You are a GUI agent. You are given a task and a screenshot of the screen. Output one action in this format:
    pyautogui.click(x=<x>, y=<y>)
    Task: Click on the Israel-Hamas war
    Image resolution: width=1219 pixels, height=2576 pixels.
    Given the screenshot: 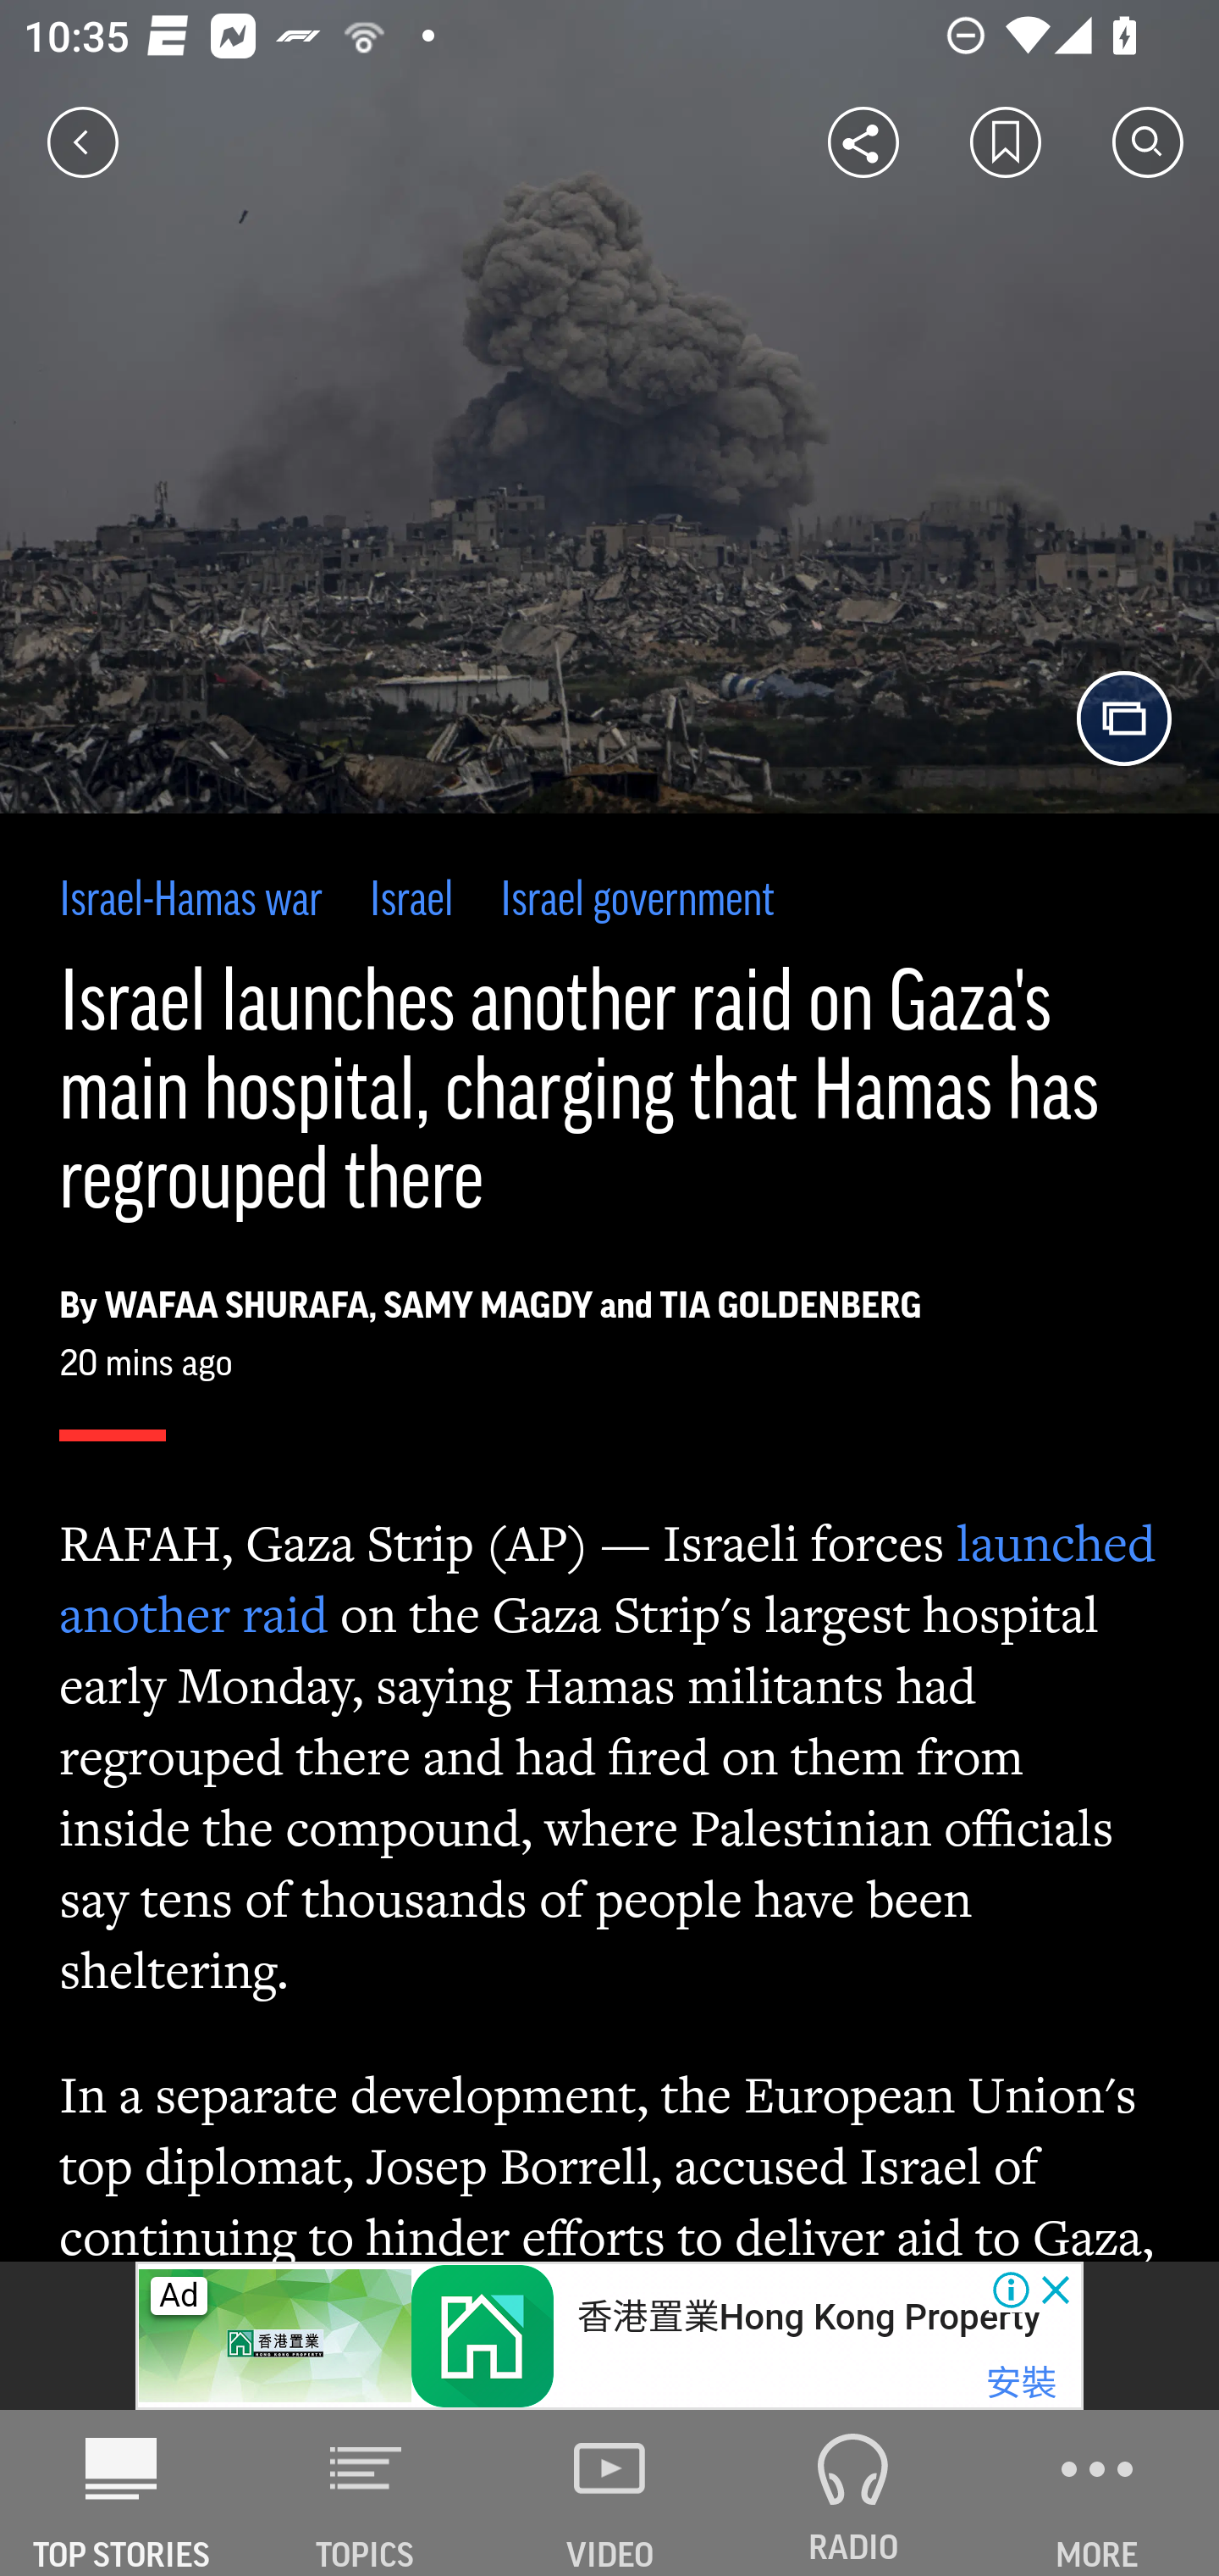 What is the action you would take?
    pyautogui.click(x=192, y=902)
    